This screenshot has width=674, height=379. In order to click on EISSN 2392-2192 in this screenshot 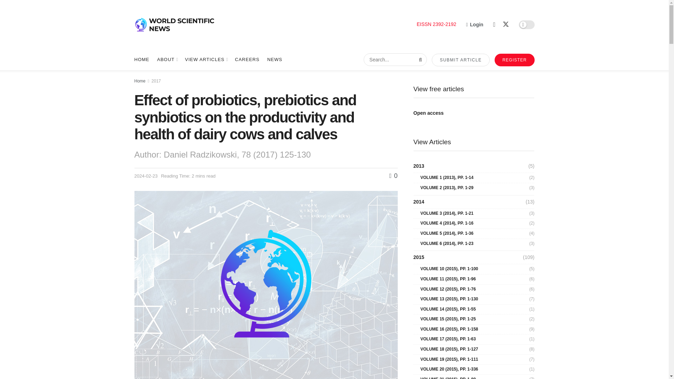, I will do `click(436, 24)`.